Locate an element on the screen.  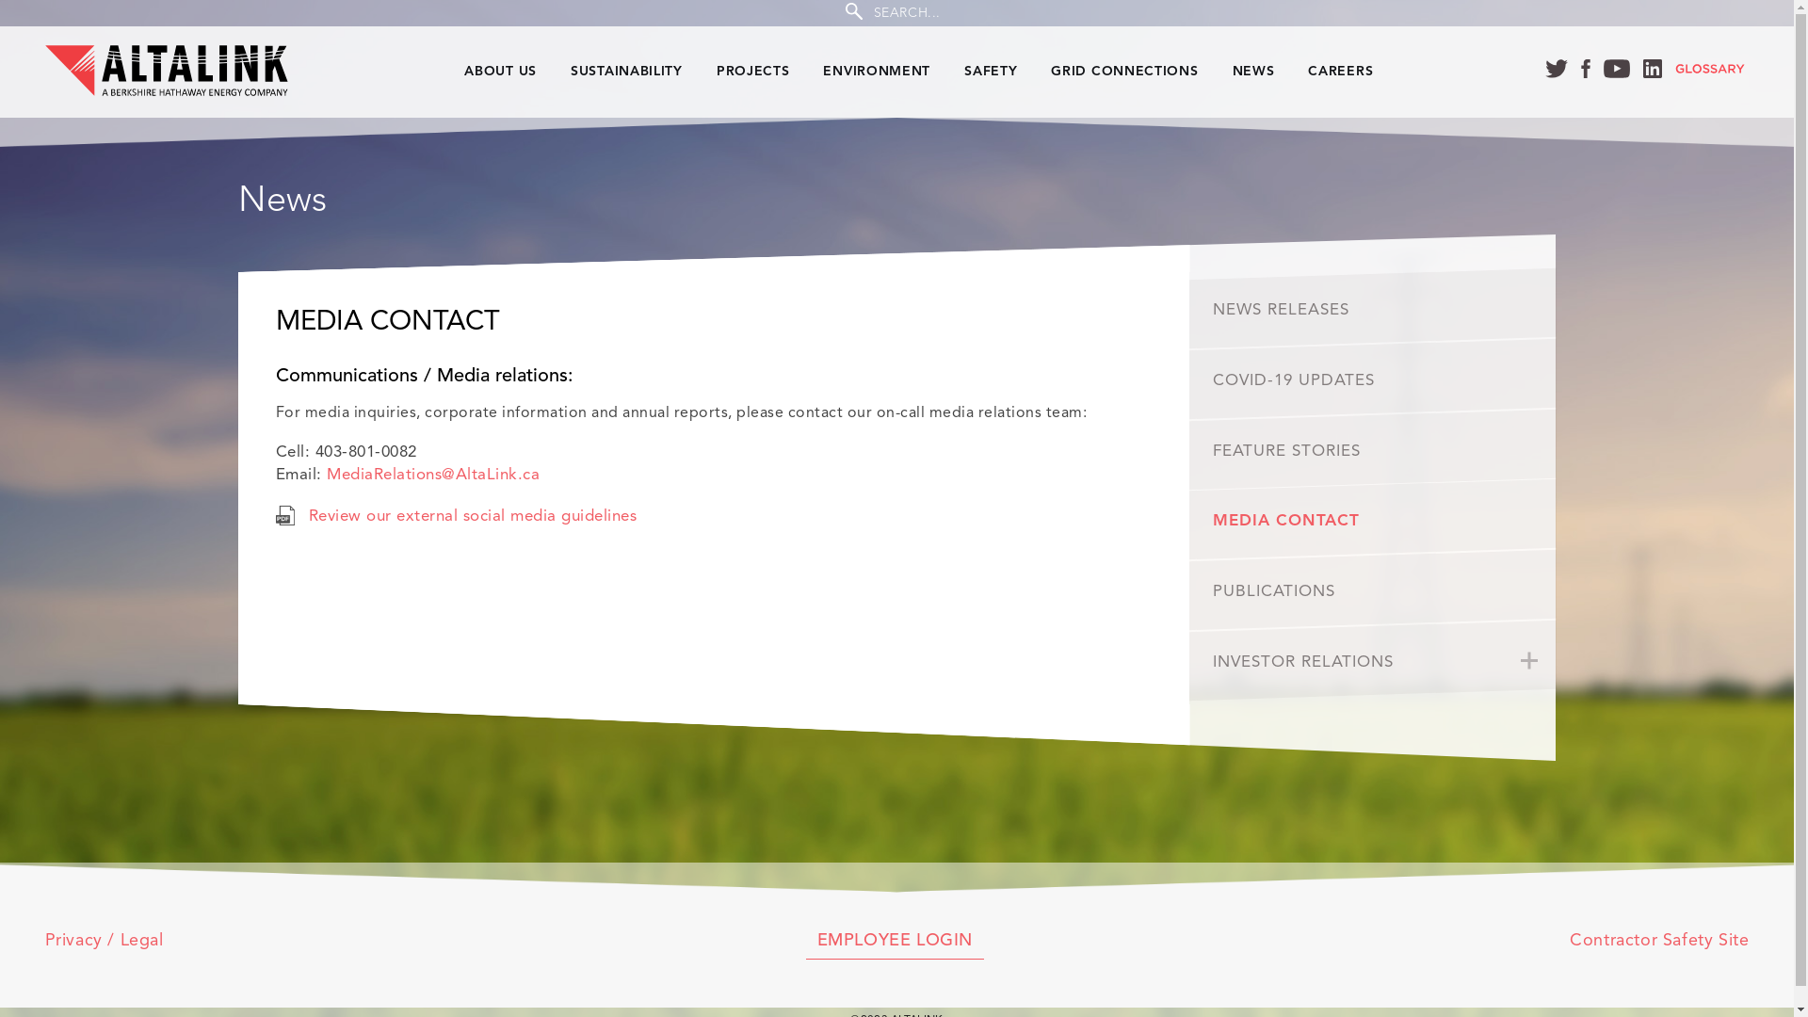
GRID CONNECTIONS is located at coordinates (1124, 72).